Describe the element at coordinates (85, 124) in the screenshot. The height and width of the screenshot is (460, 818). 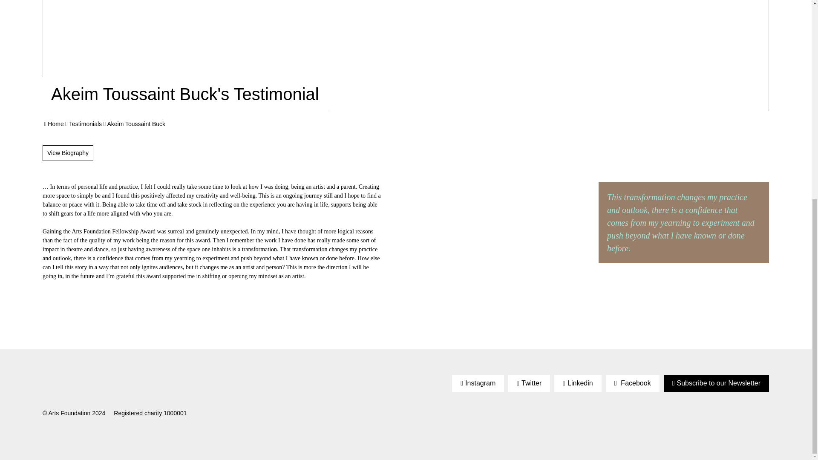
I see `Testimonials` at that location.